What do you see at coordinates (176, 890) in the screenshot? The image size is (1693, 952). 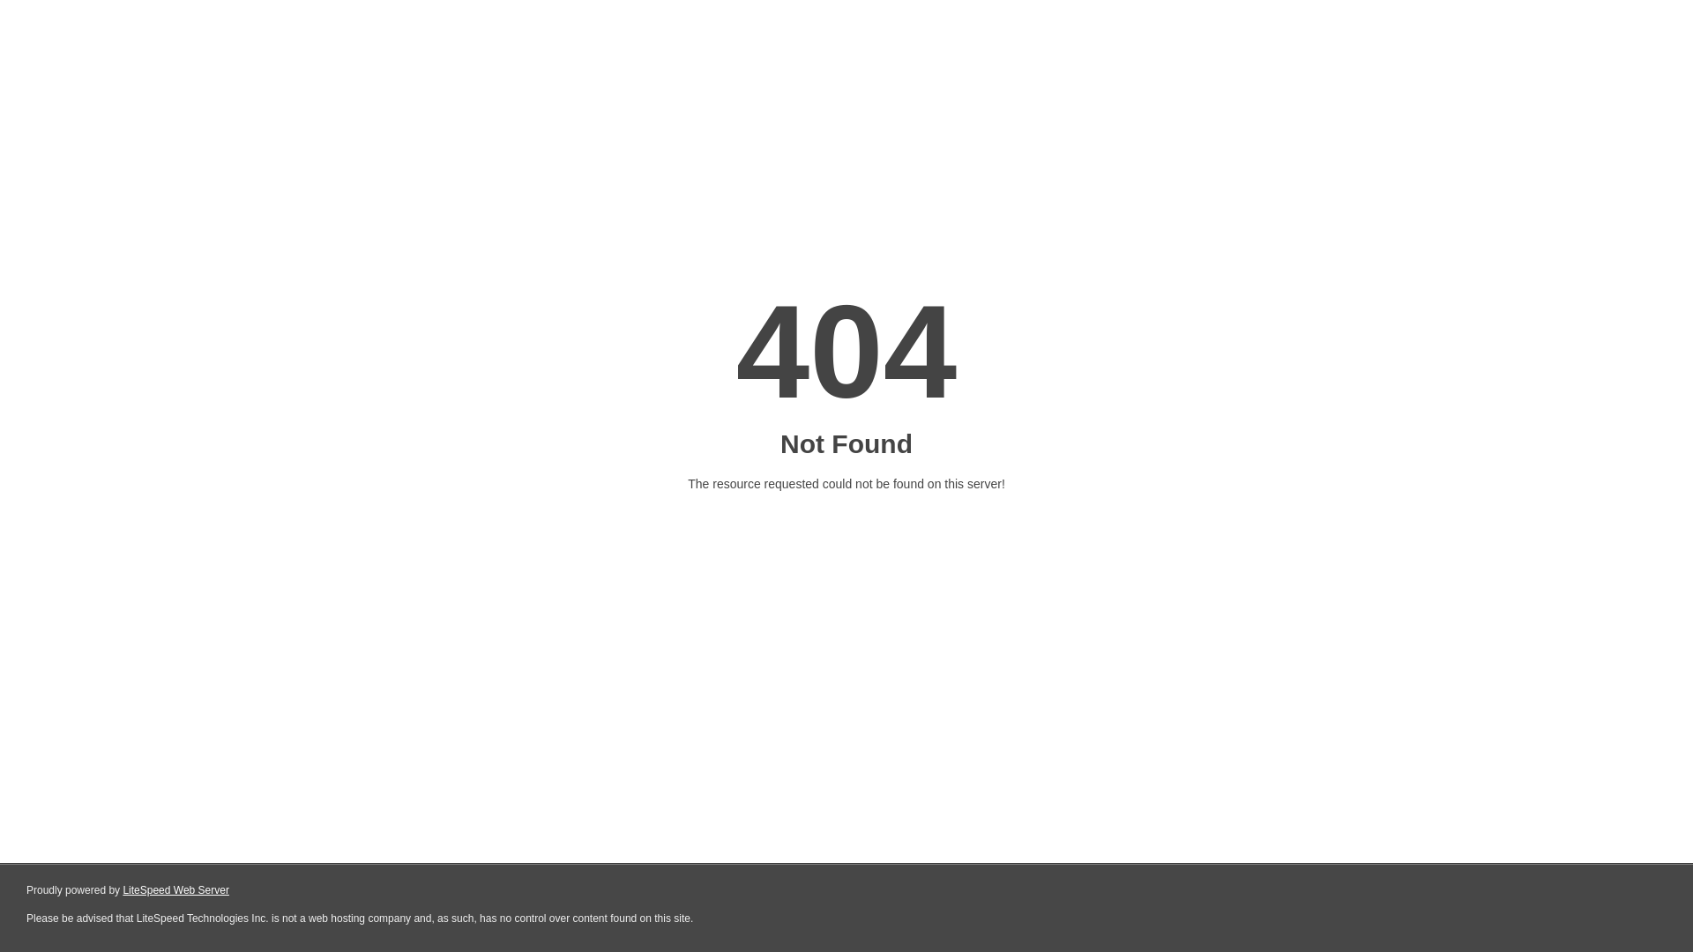 I see `LiteSpeed Web Server` at bounding box center [176, 890].